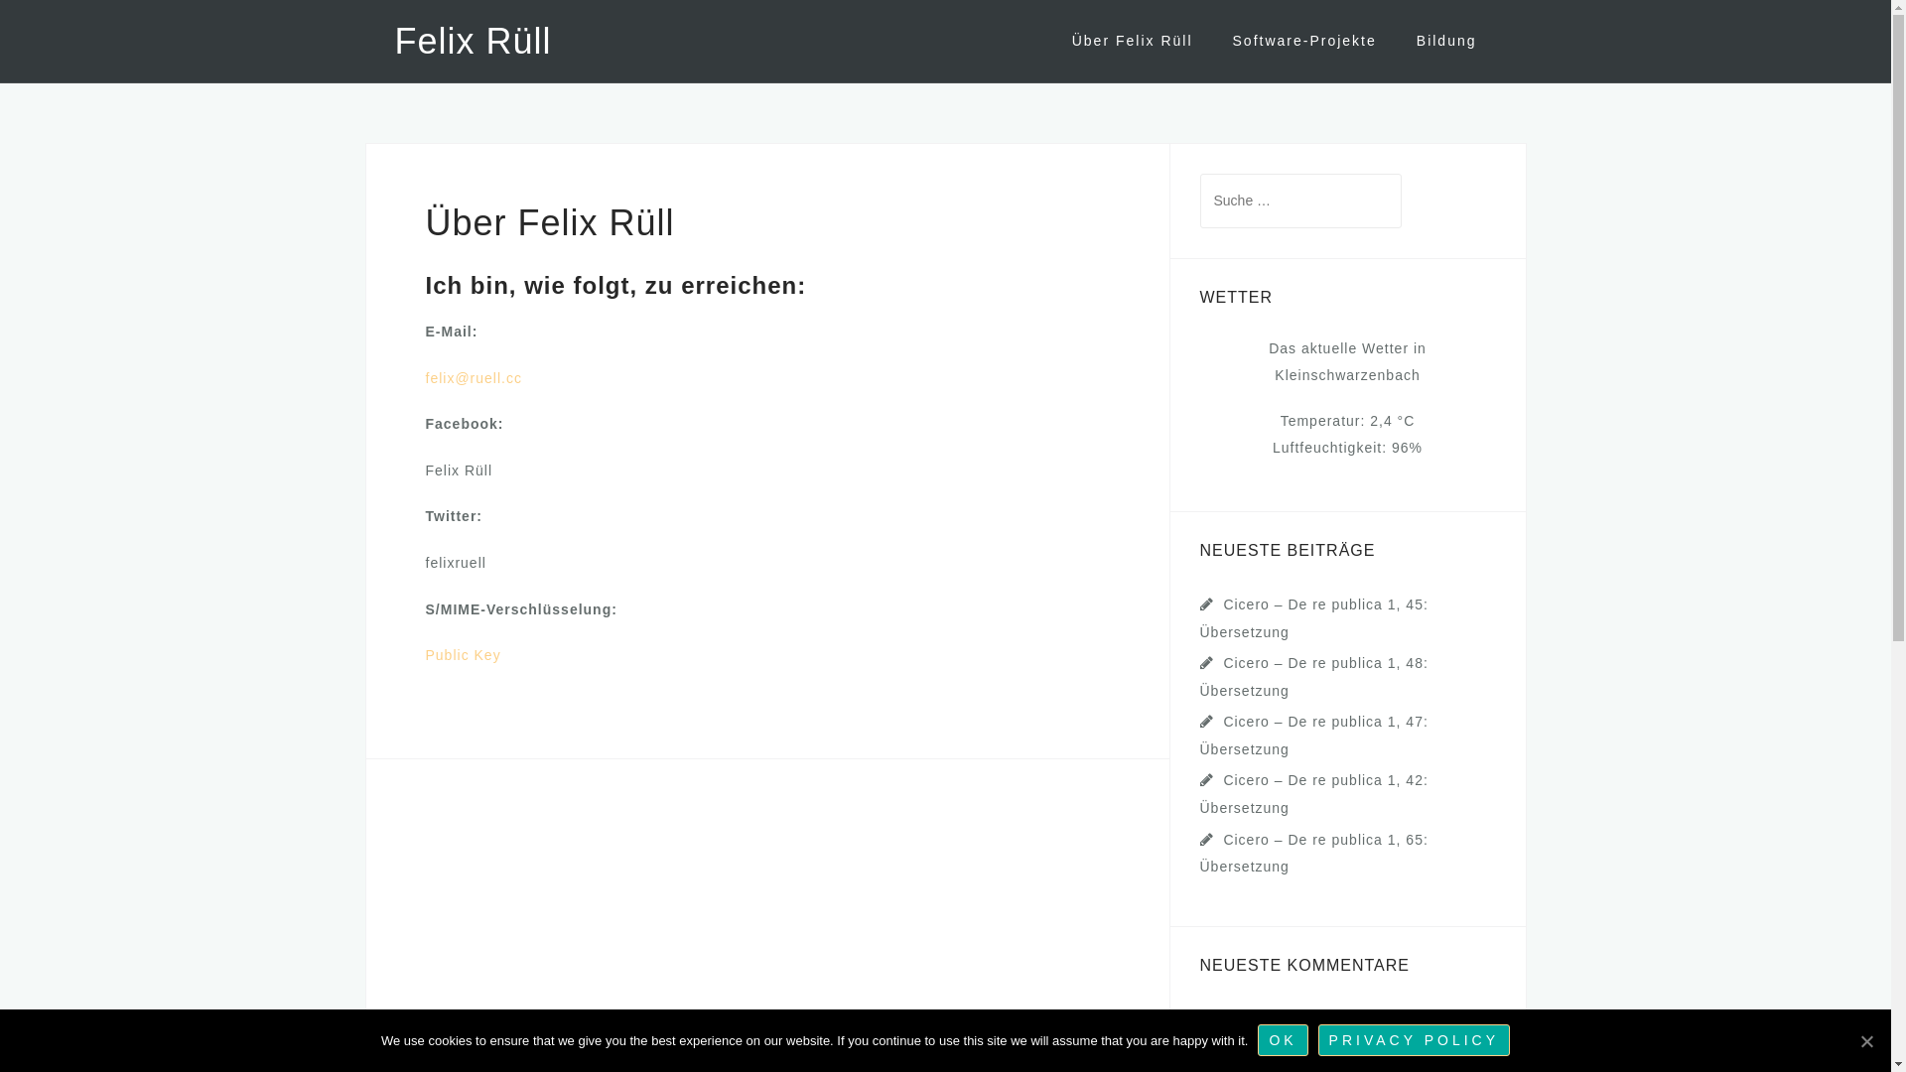 The height and width of the screenshot is (1072, 1906). What do you see at coordinates (473, 378) in the screenshot?
I see `felix@ruell.cc` at bounding box center [473, 378].